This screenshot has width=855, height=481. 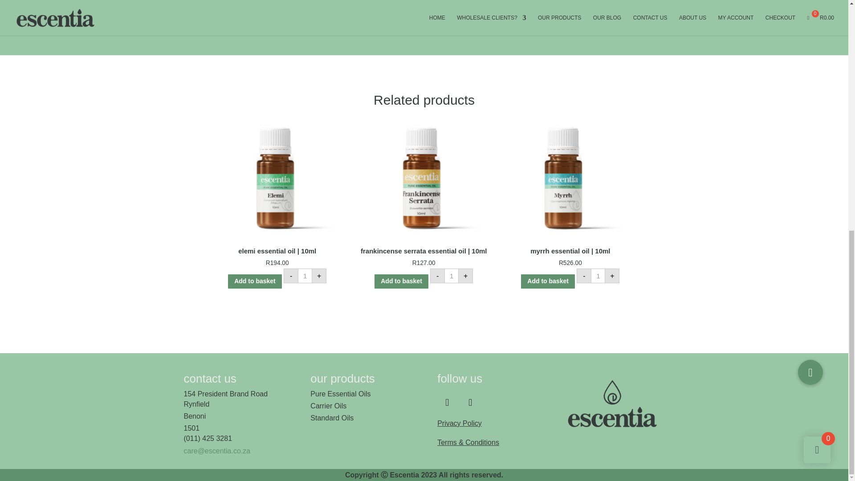 I want to click on -, so click(x=437, y=276).